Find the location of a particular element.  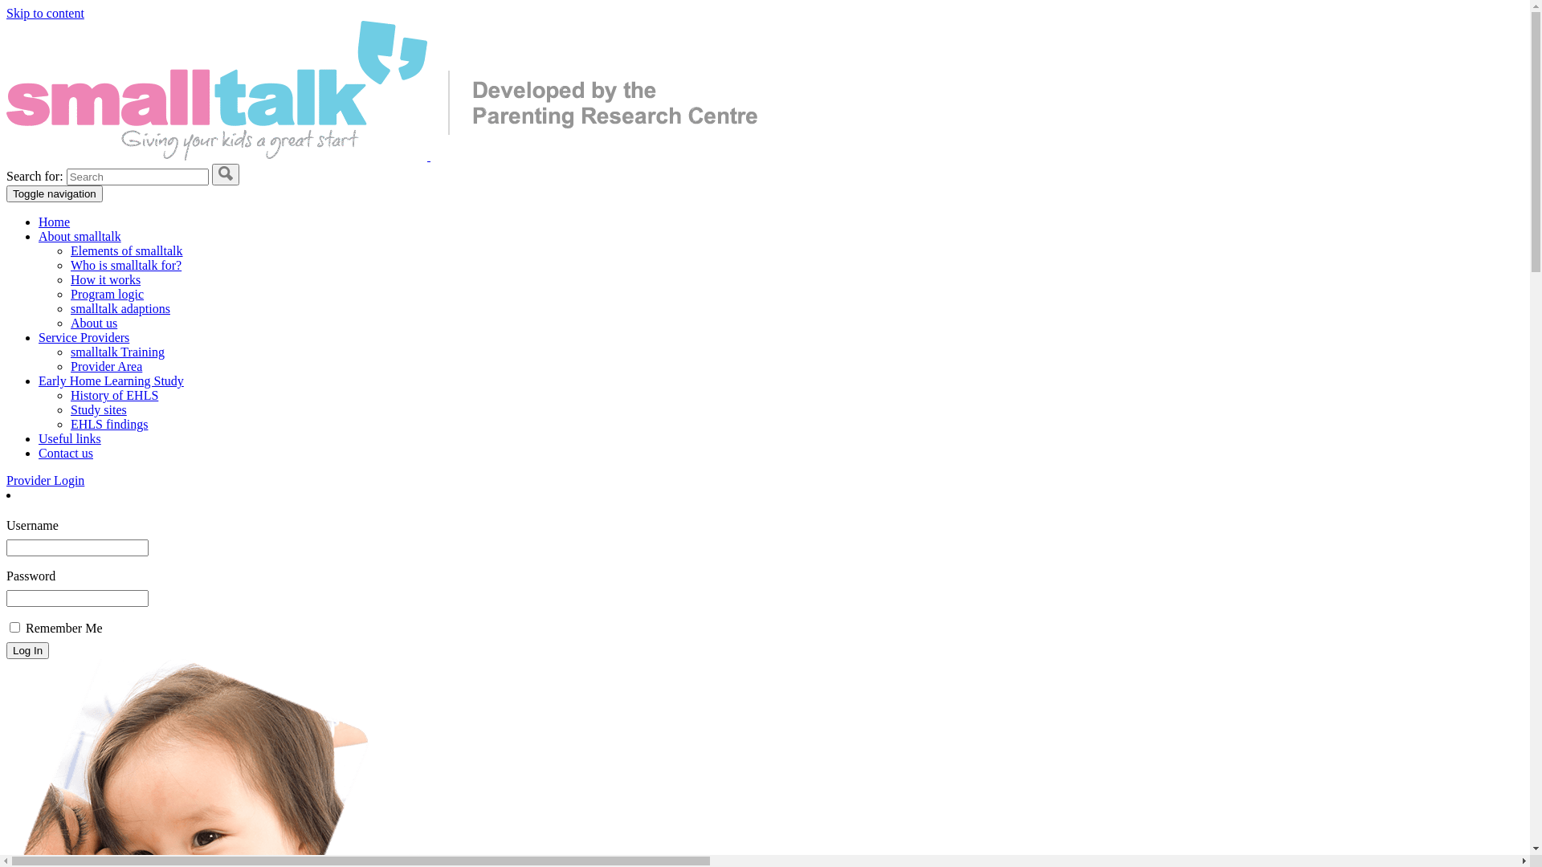

Early Home Learning Study is located at coordinates (111, 381).